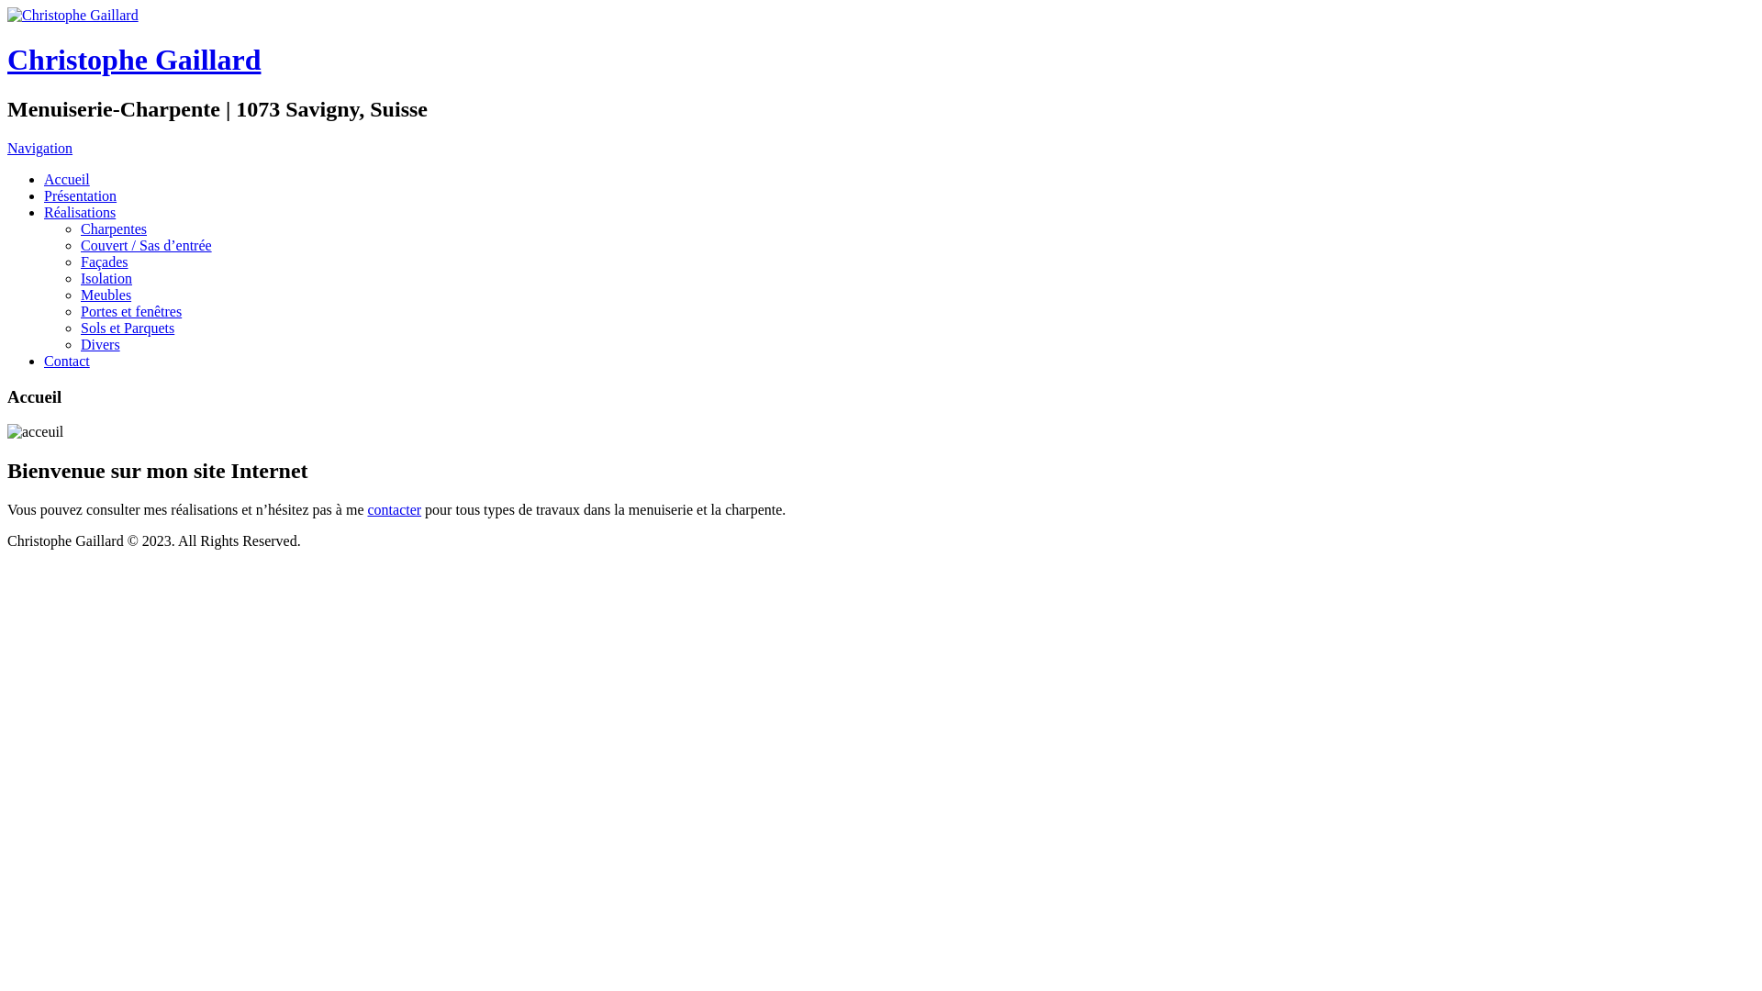  I want to click on contacter, so click(395, 510).